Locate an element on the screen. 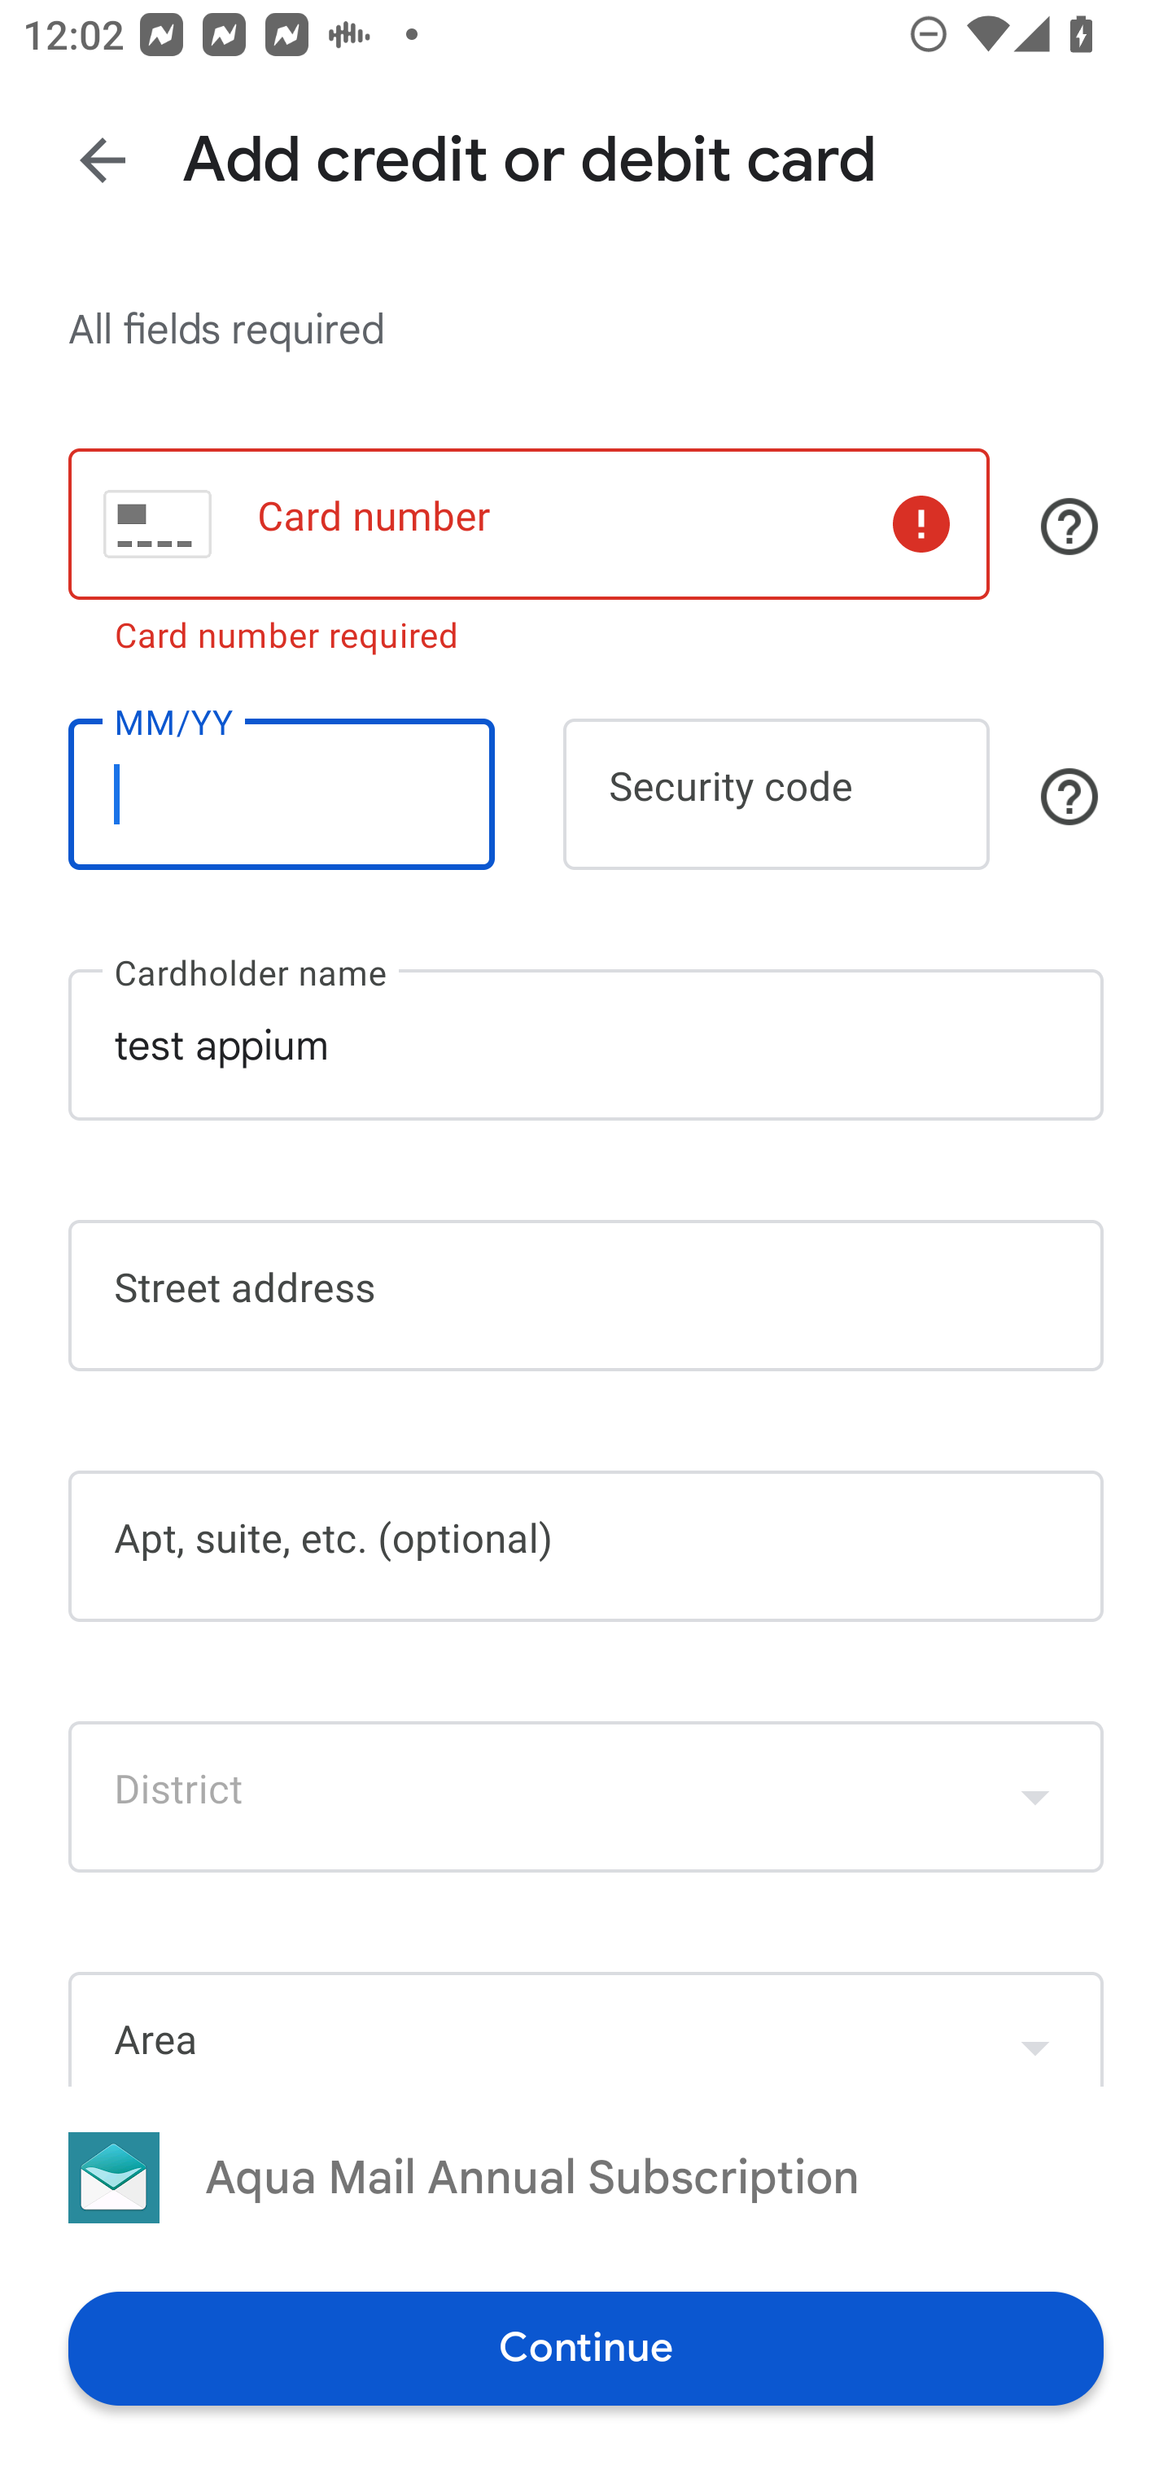 The image size is (1172, 2474). Continue is located at coordinates (586, 2347).